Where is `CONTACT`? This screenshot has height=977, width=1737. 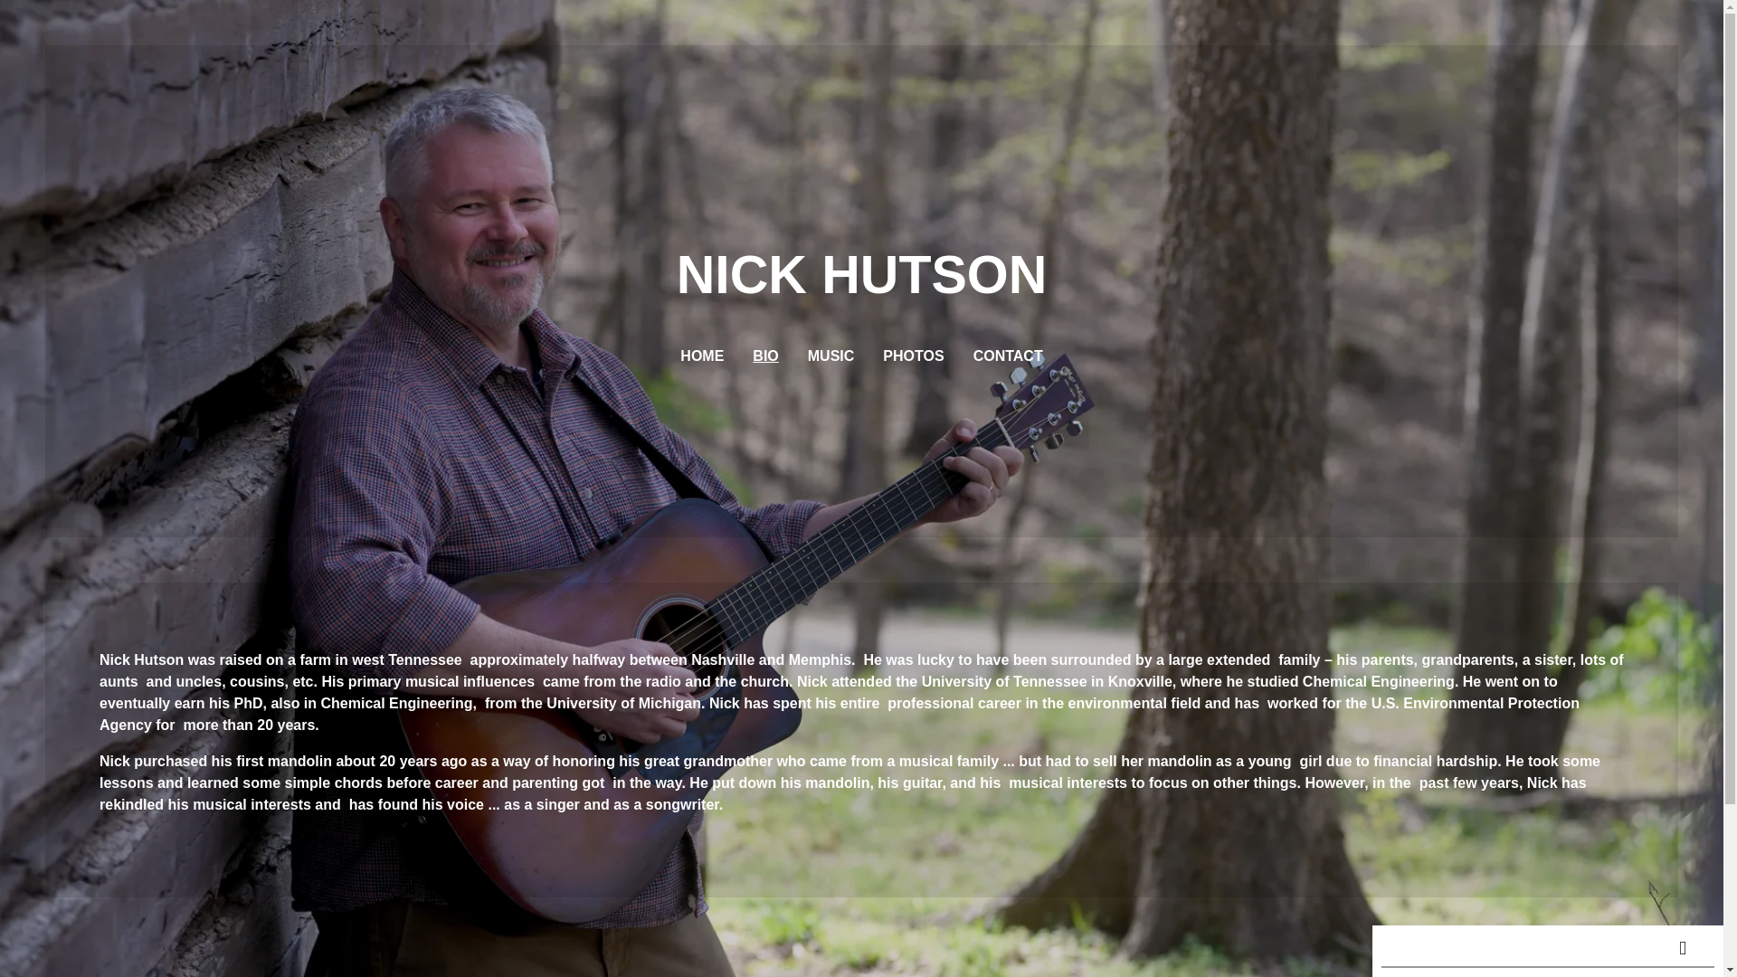
CONTACT is located at coordinates (1008, 356).